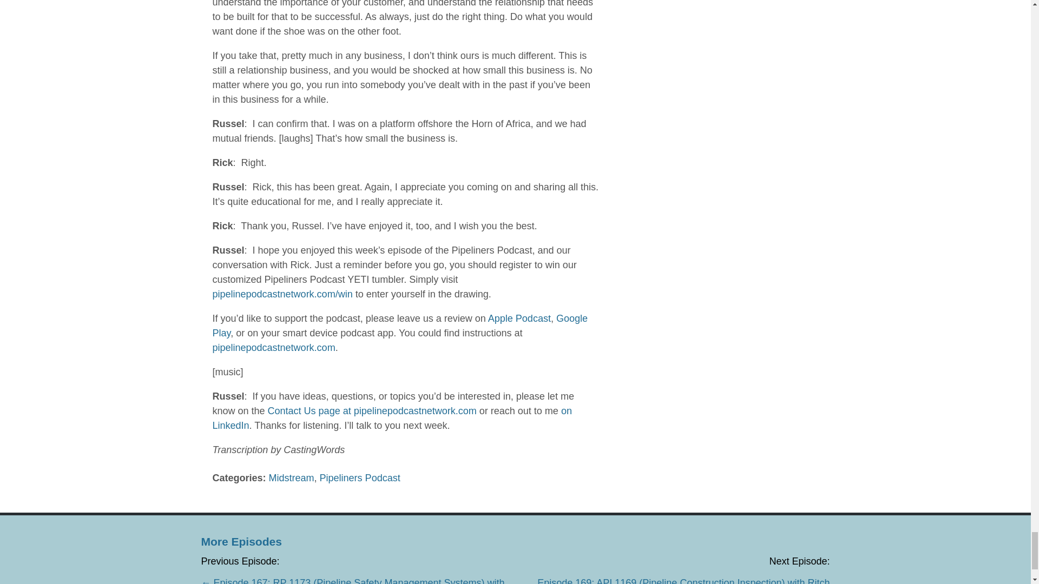 The image size is (1039, 584). Describe the element at coordinates (273, 347) in the screenshot. I see `pipelinepodcastnetwork.com` at that location.